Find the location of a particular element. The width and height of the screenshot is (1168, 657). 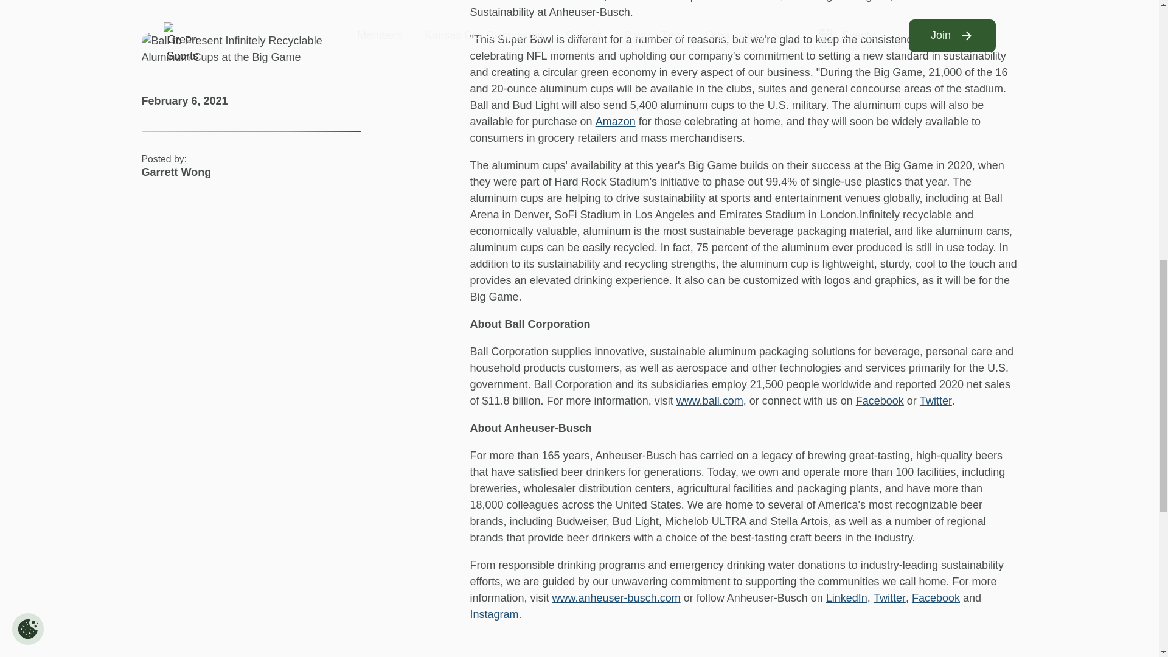

LinkedIn is located at coordinates (847, 597).